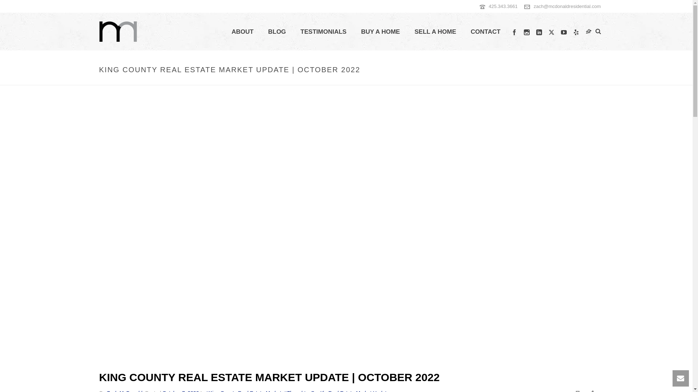 This screenshot has width=698, height=392. What do you see at coordinates (242, 32) in the screenshot?
I see `ABOUT` at bounding box center [242, 32].